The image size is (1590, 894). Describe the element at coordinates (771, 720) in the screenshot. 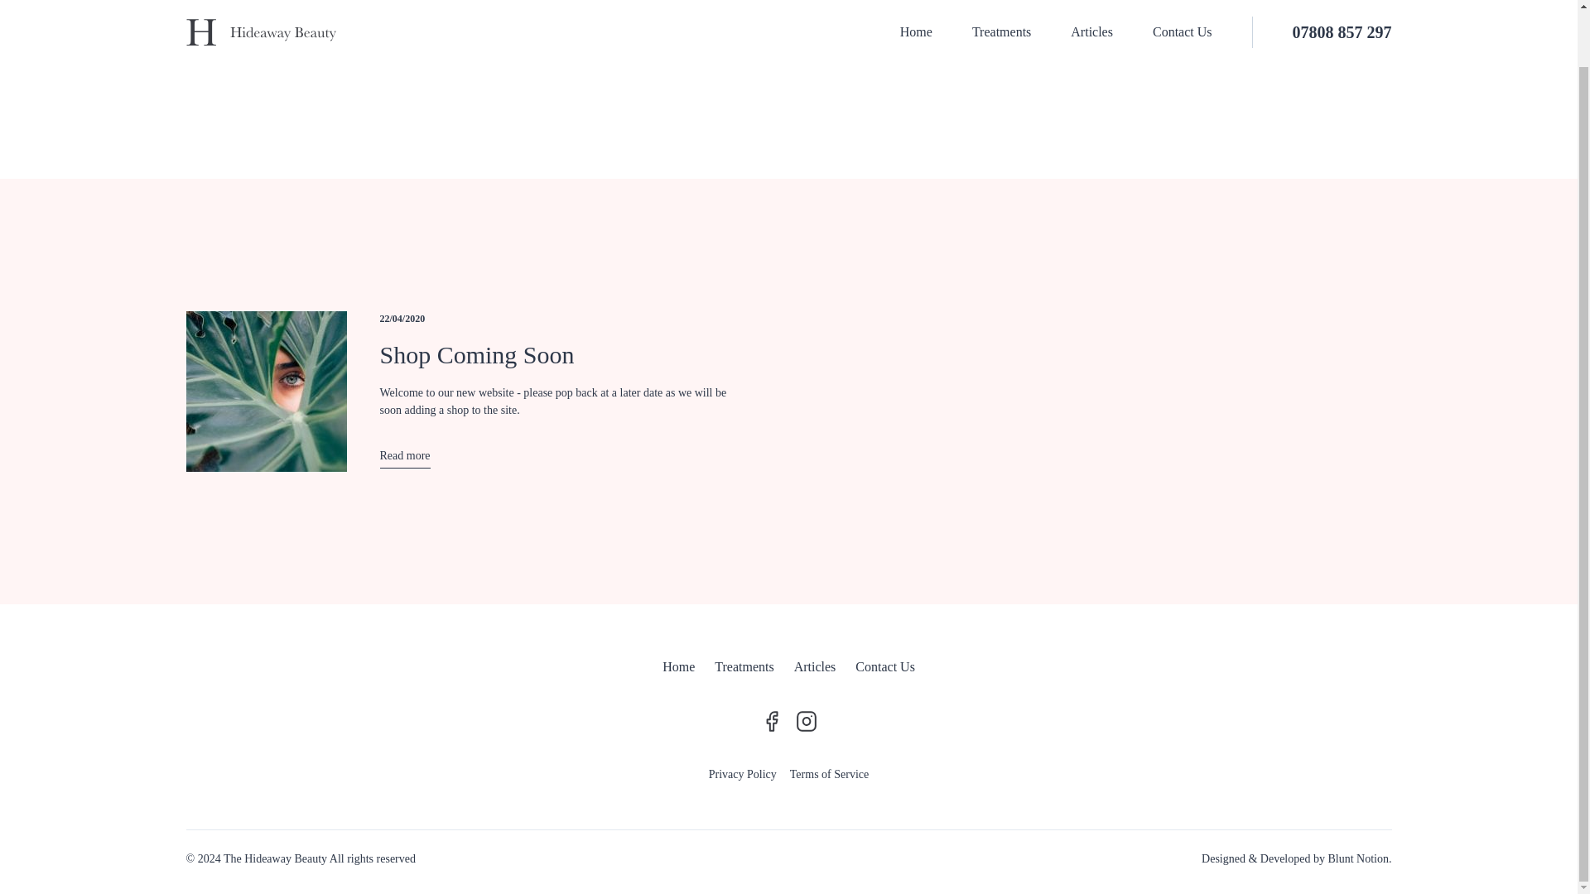

I see `The Hideaway Beauty Facebook` at that location.